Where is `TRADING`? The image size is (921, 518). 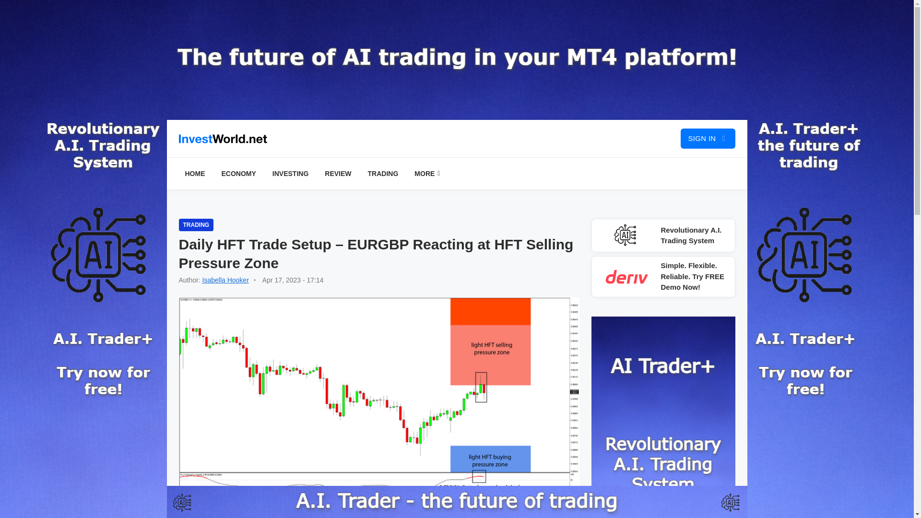 TRADING is located at coordinates (383, 174).